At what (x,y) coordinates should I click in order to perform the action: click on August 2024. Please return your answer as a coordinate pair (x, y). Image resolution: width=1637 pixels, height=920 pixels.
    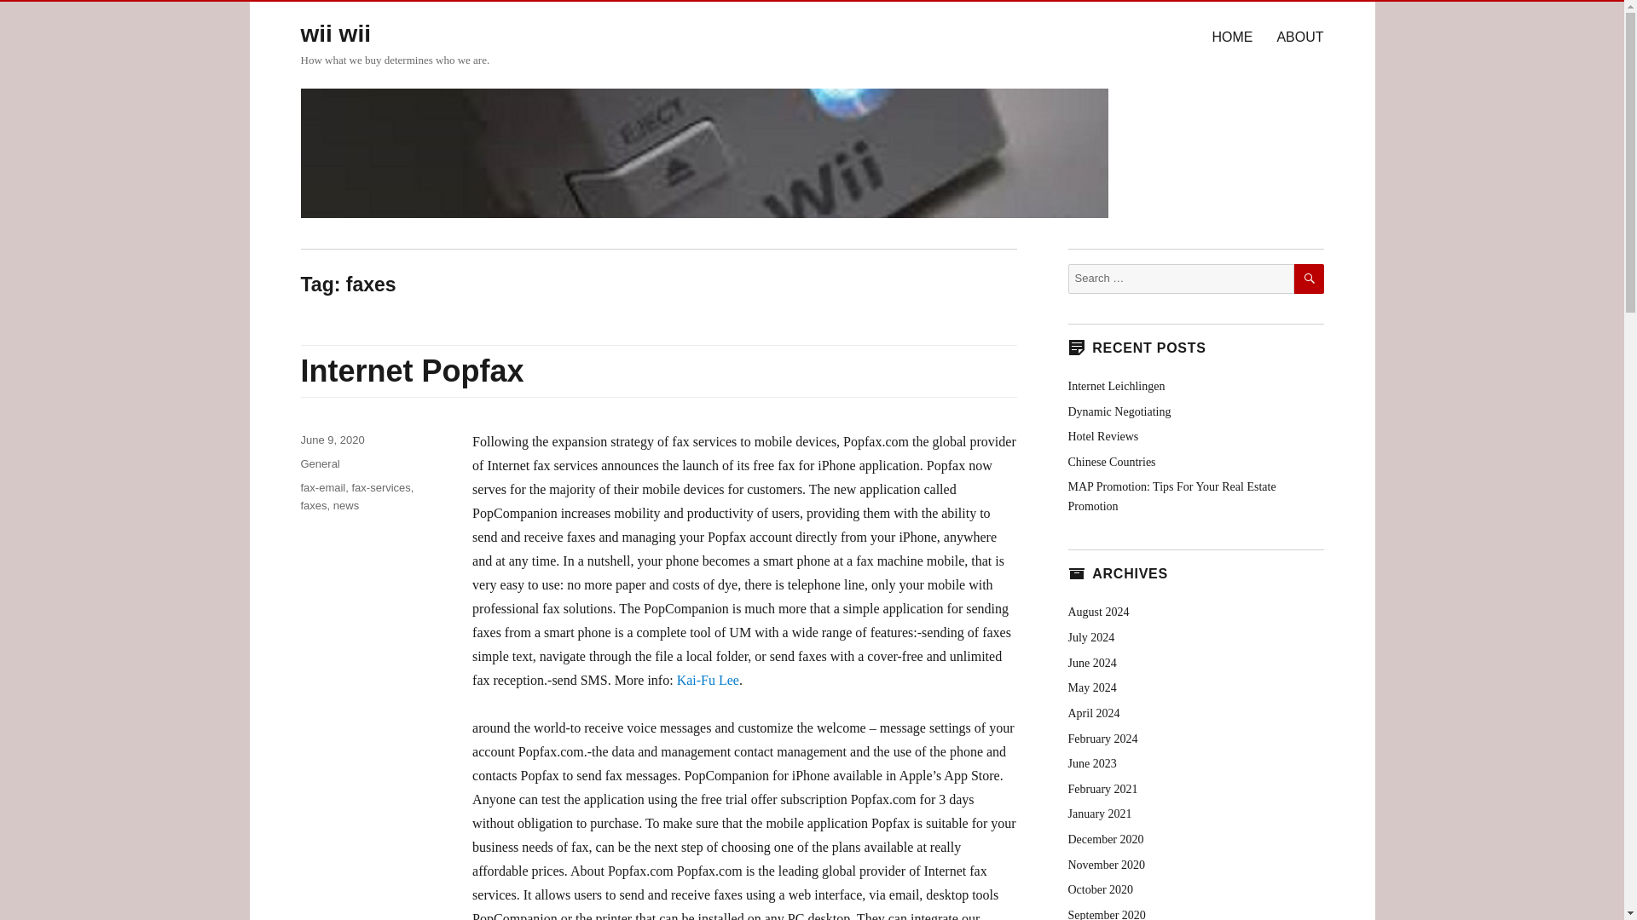
    Looking at the image, I should click on (1098, 612).